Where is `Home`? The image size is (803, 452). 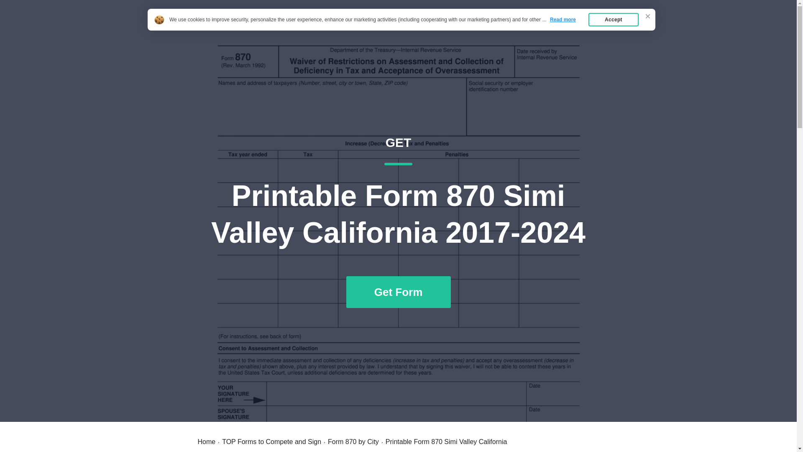
Home is located at coordinates (206, 442).